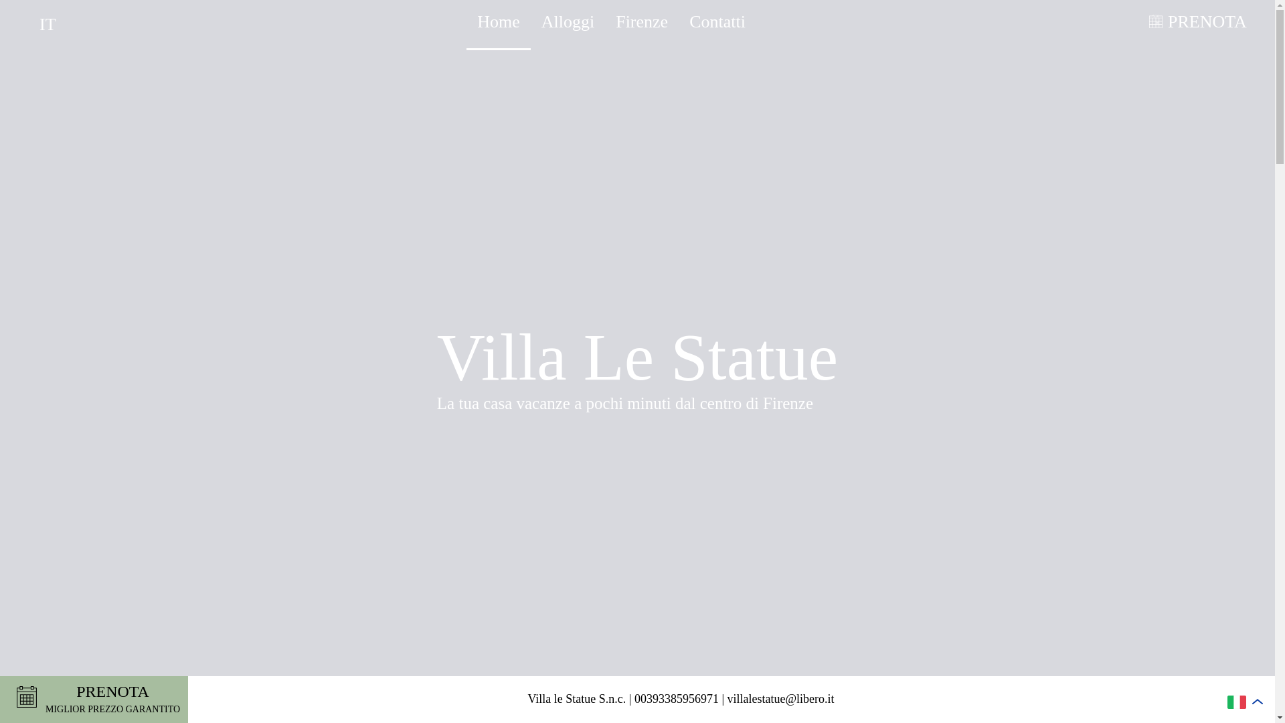 This screenshot has width=1285, height=723. I want to click on Home, so click(498, 21).